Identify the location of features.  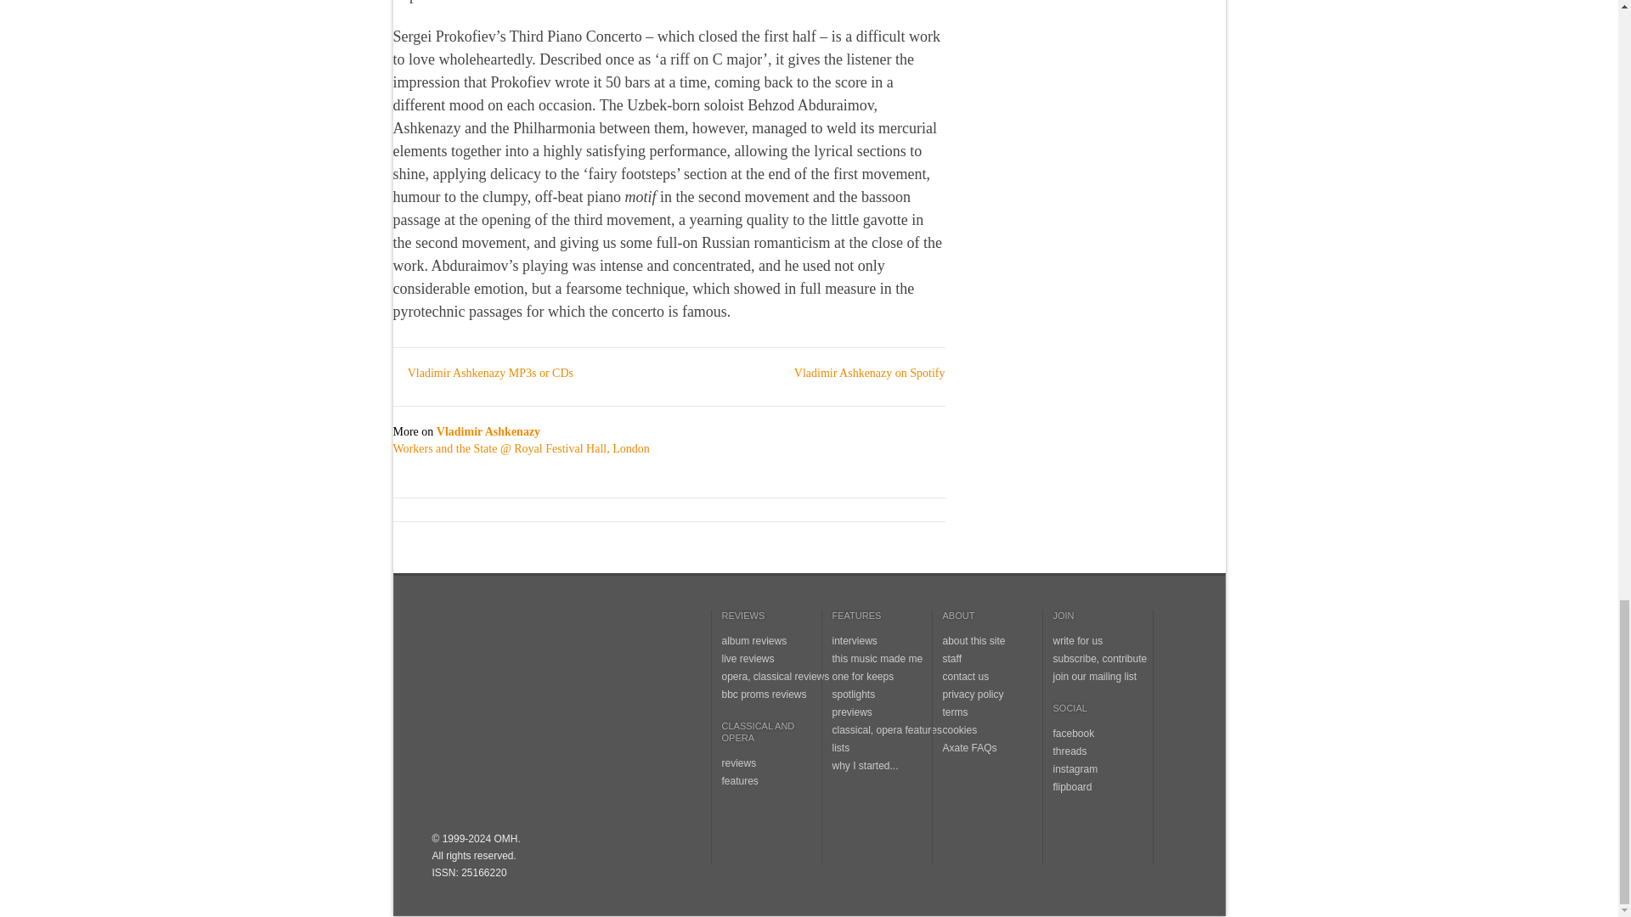
(740, 780).